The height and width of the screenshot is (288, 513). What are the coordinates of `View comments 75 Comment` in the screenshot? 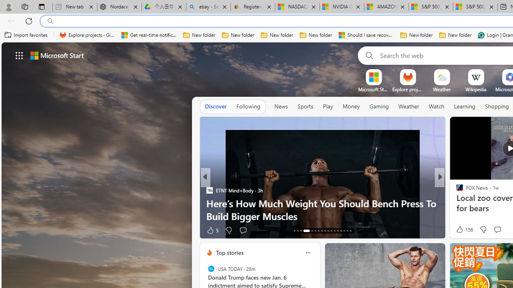 It's located at (499, 230).